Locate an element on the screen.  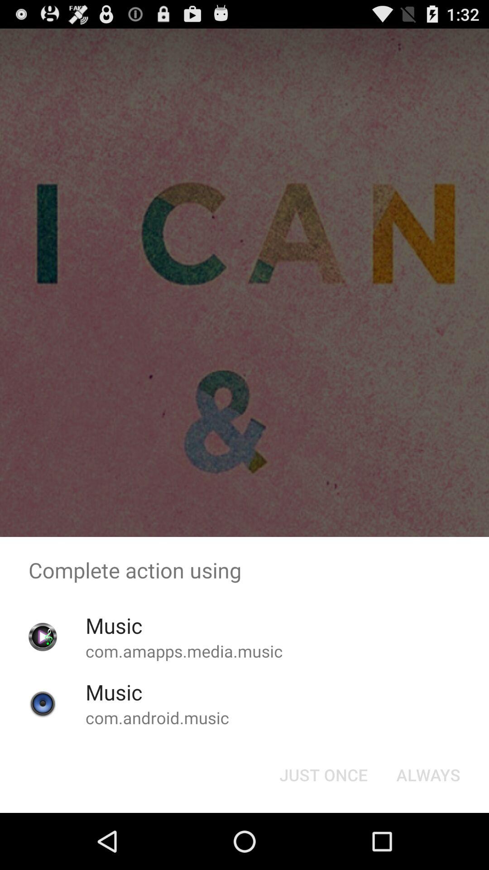
click the always button is located at coordinates (428, 775).